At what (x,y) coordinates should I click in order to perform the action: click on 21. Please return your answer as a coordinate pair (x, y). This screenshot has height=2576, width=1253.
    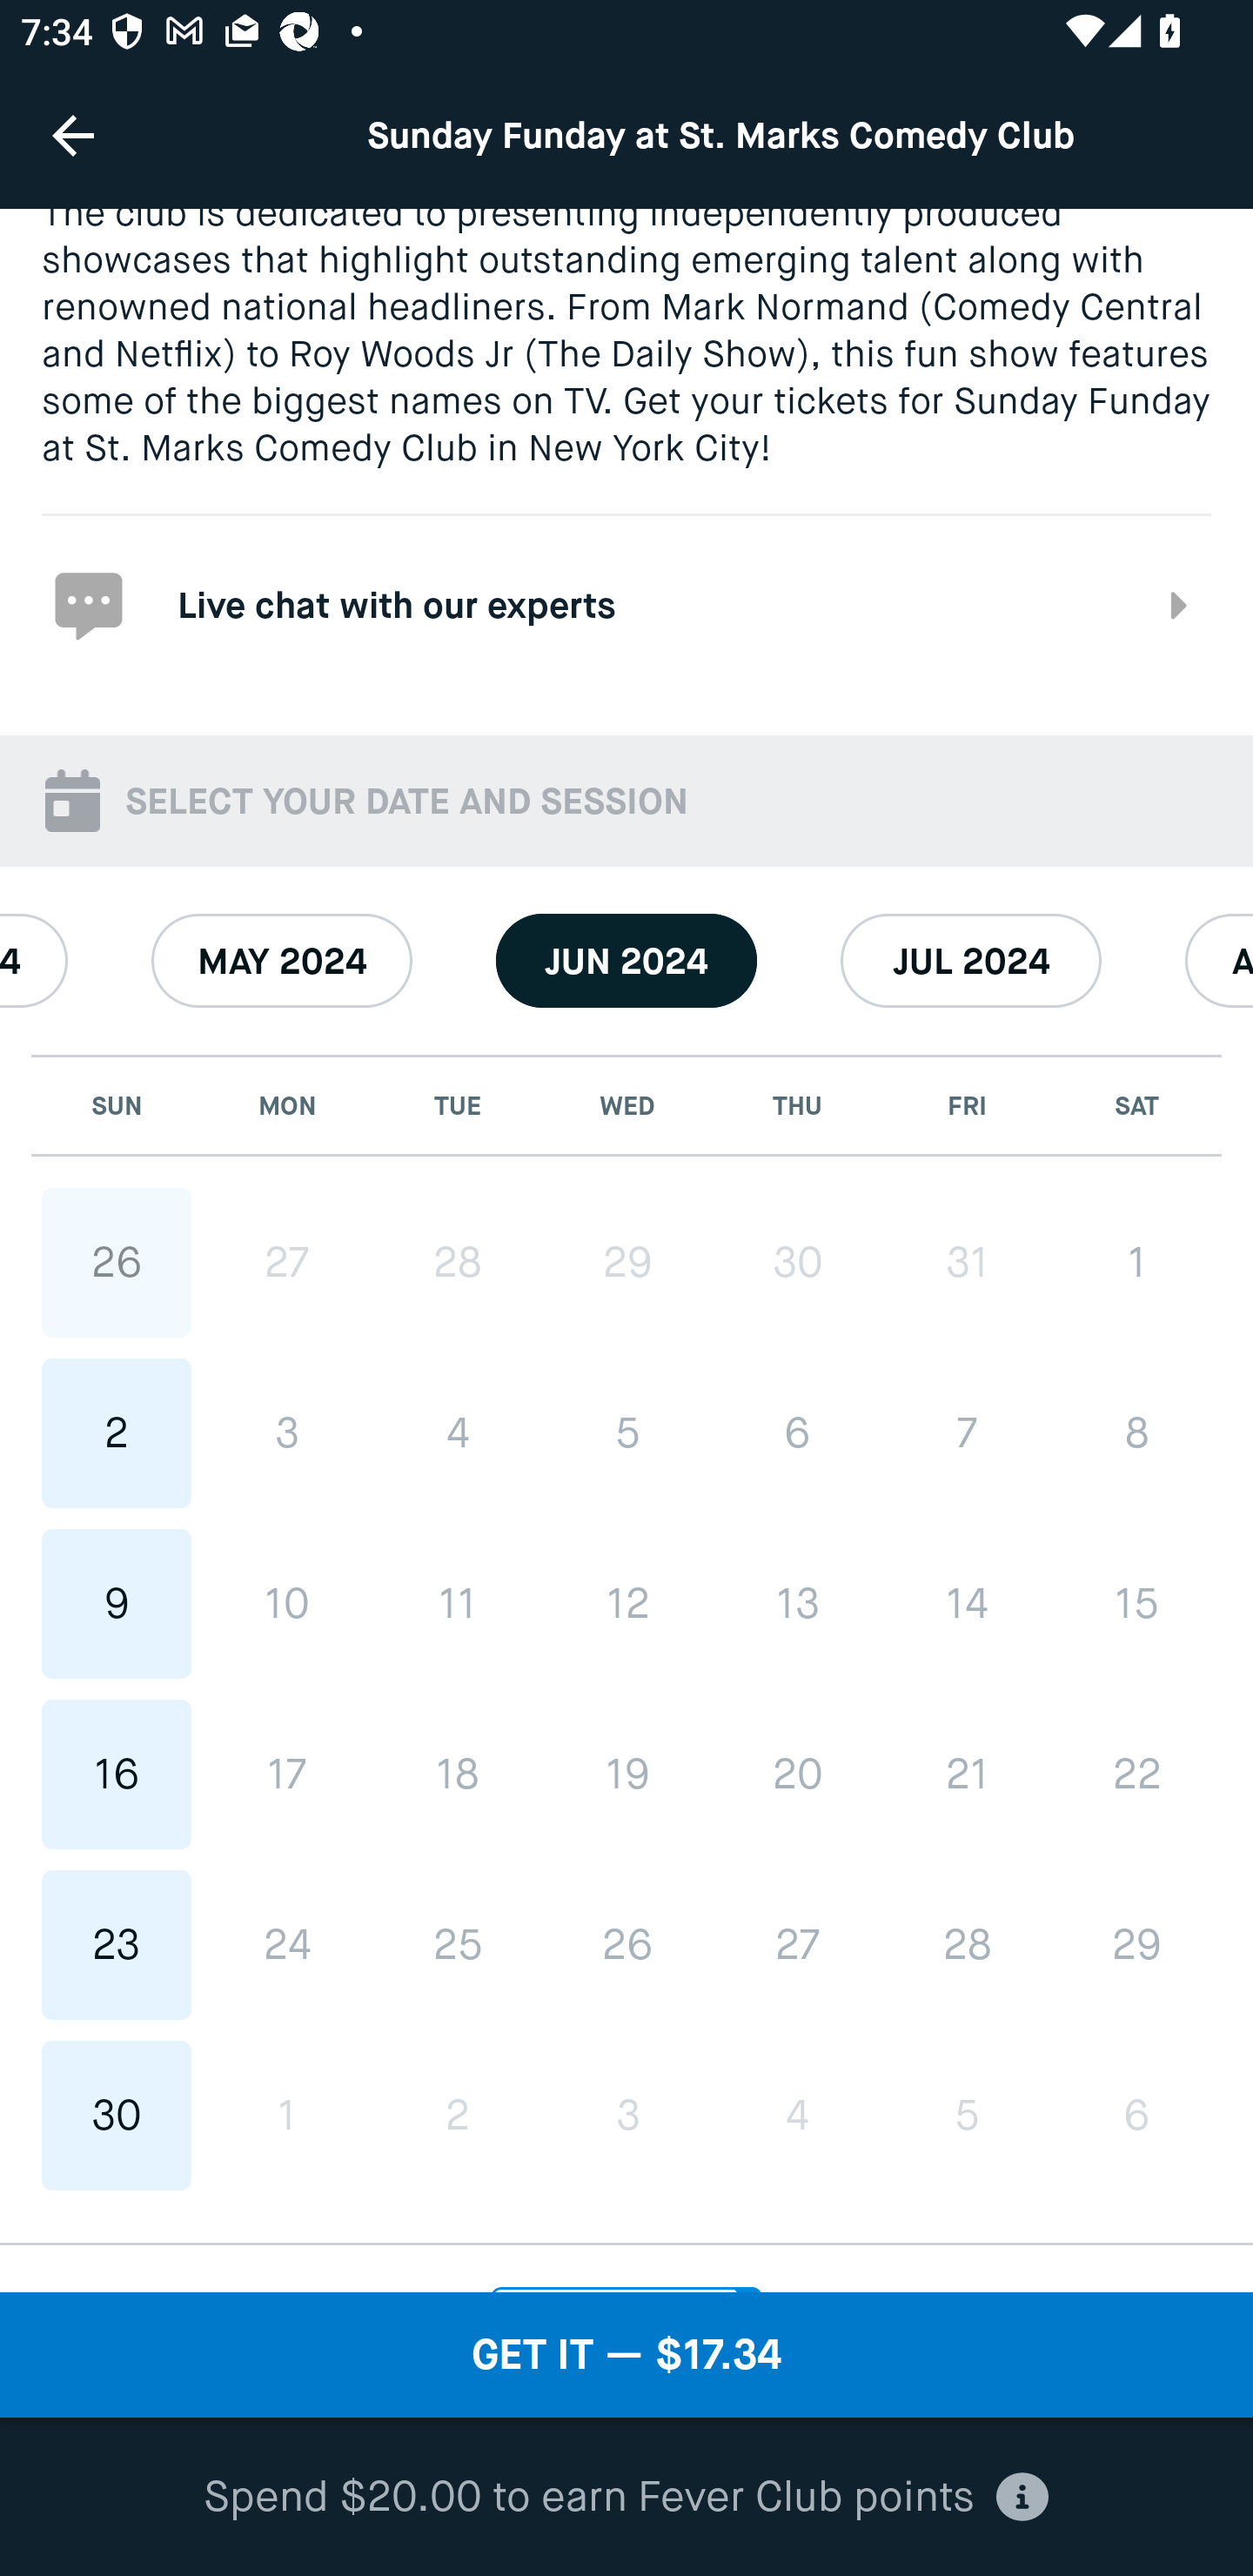
    Looking at the image, I should click on (966, 1774).